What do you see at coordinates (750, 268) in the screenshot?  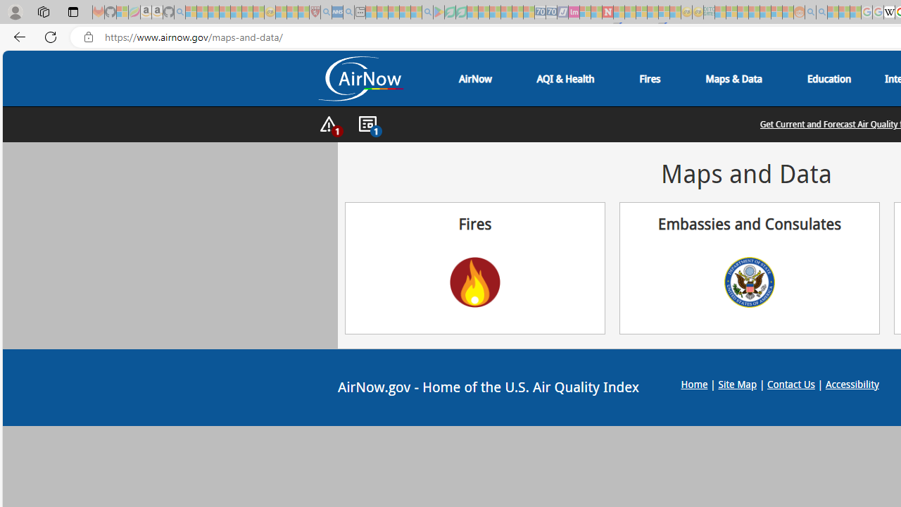 I see `Embassies and Consulates US Department of State Seal` at bounding box center [750, 268].